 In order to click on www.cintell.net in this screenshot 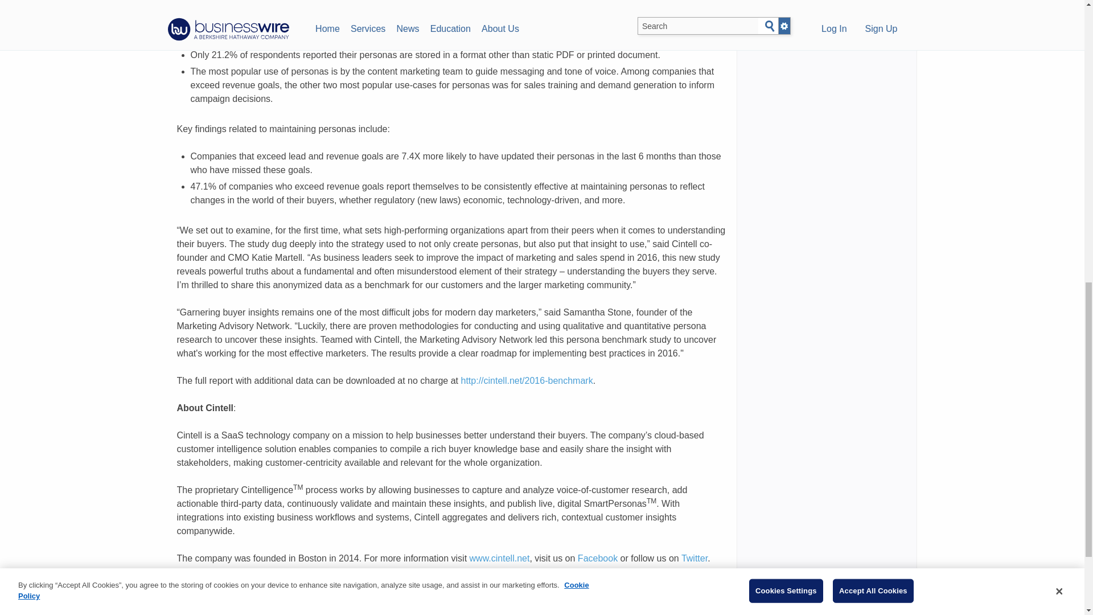, I will do `click(500, 558)`.